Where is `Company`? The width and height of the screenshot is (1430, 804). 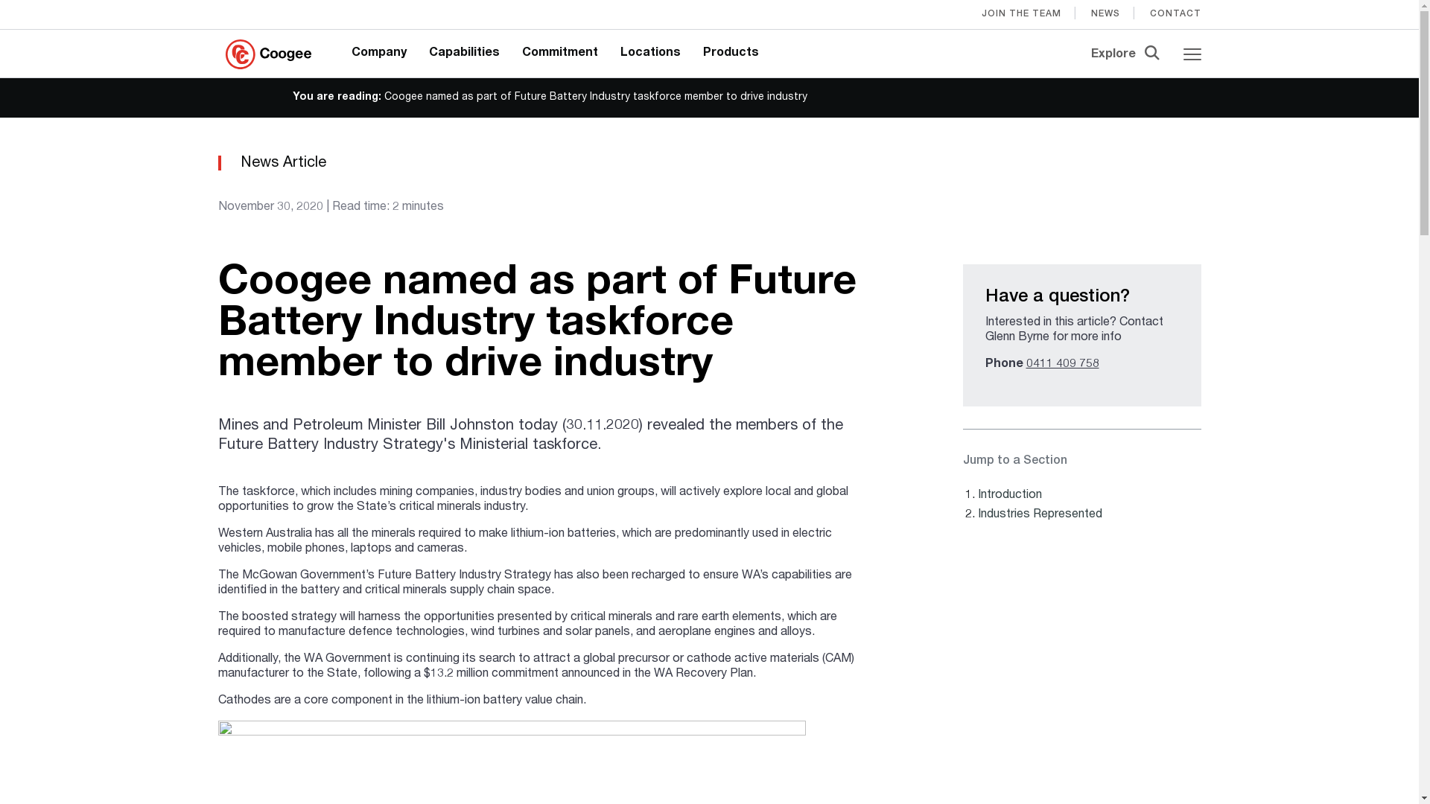 Company is located at coordinates (379, 54).